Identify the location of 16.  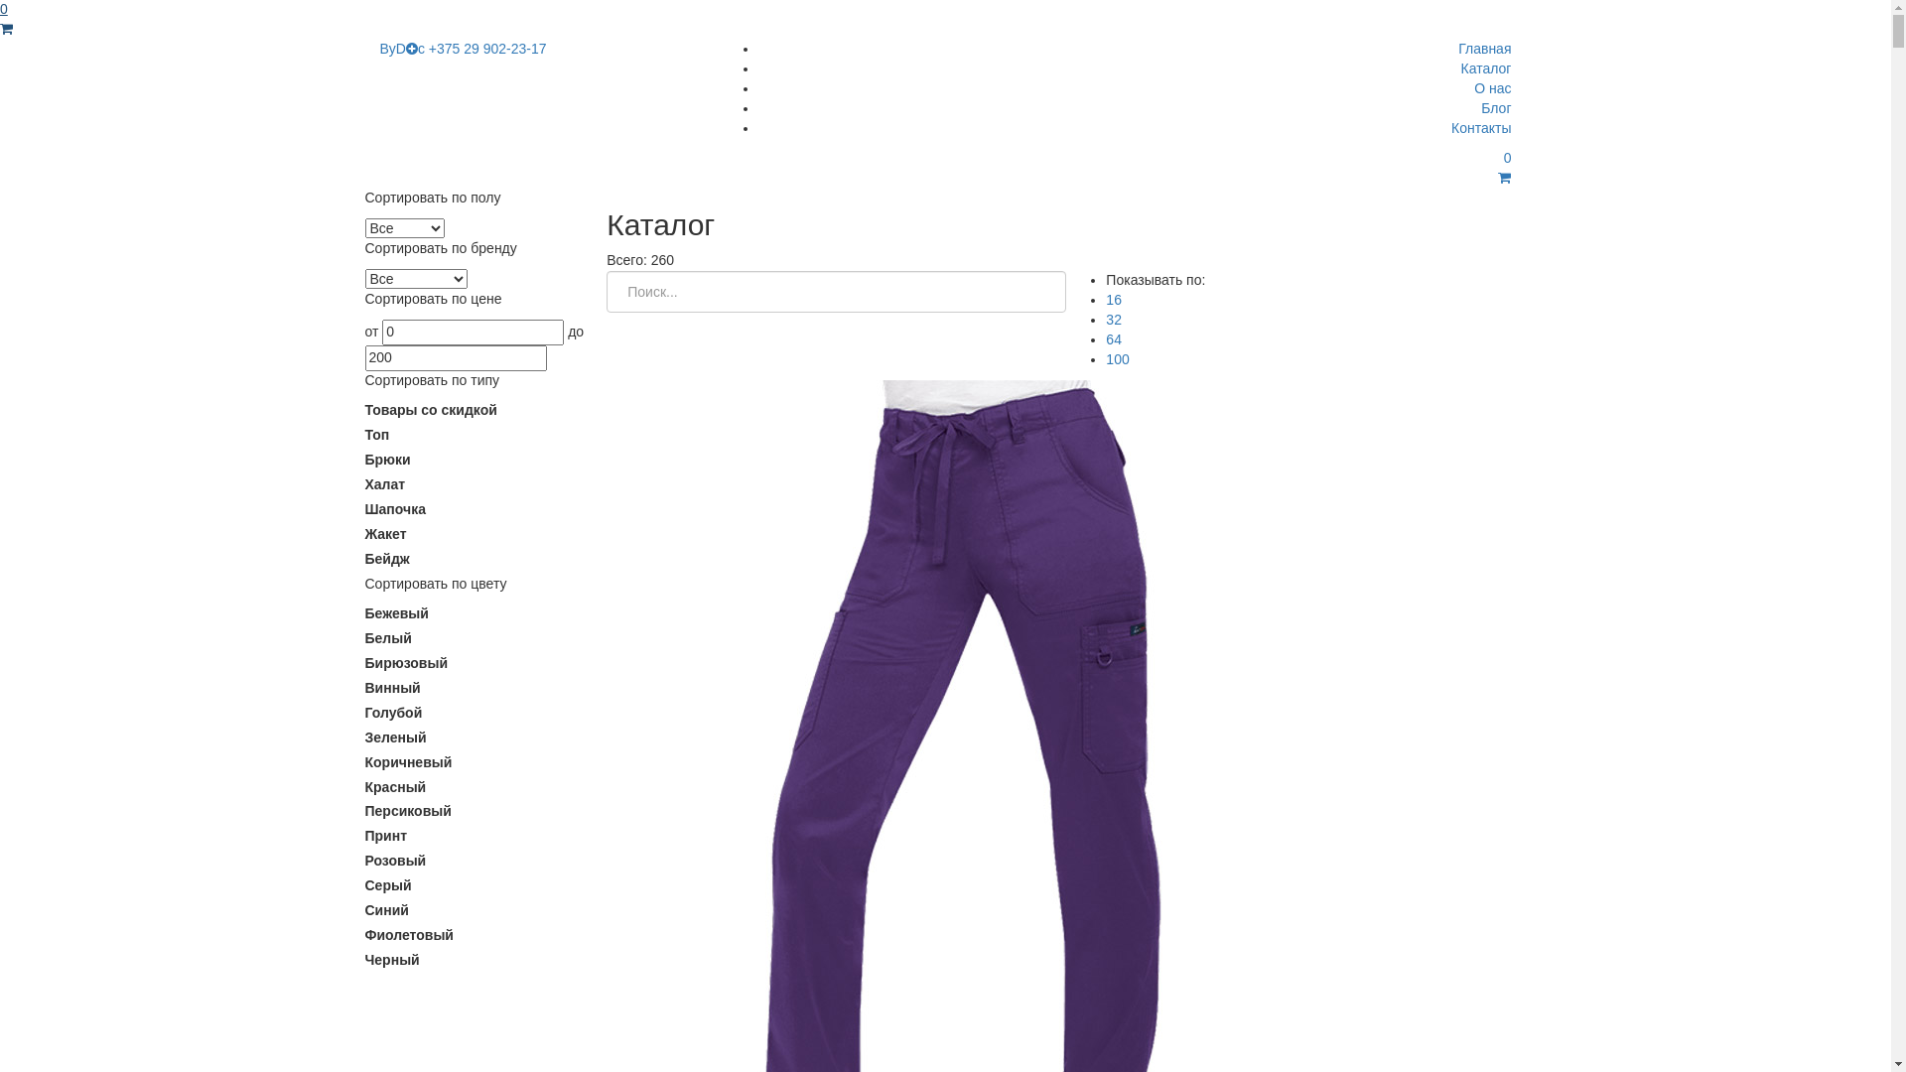
(1114, 300).